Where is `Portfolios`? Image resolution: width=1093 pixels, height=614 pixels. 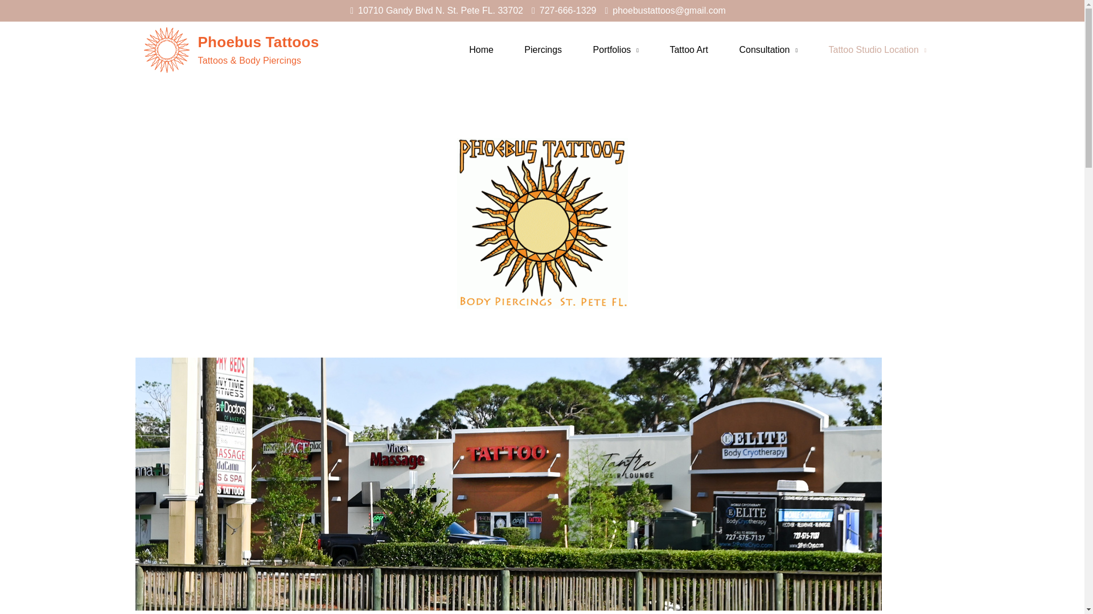
Portfolios is located at coordinates (616, 50).